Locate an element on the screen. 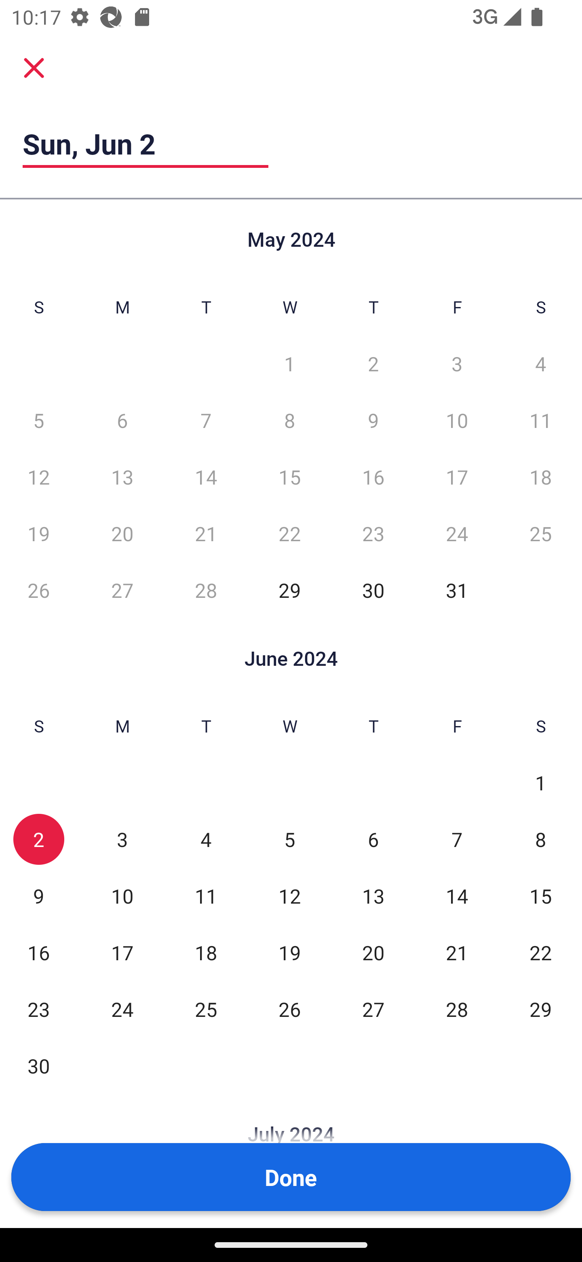 Image resolution: width=582 pixels, height=1262 pixels. 8 Wed, May 8, Not Selected is located at coordinates (289, 420).